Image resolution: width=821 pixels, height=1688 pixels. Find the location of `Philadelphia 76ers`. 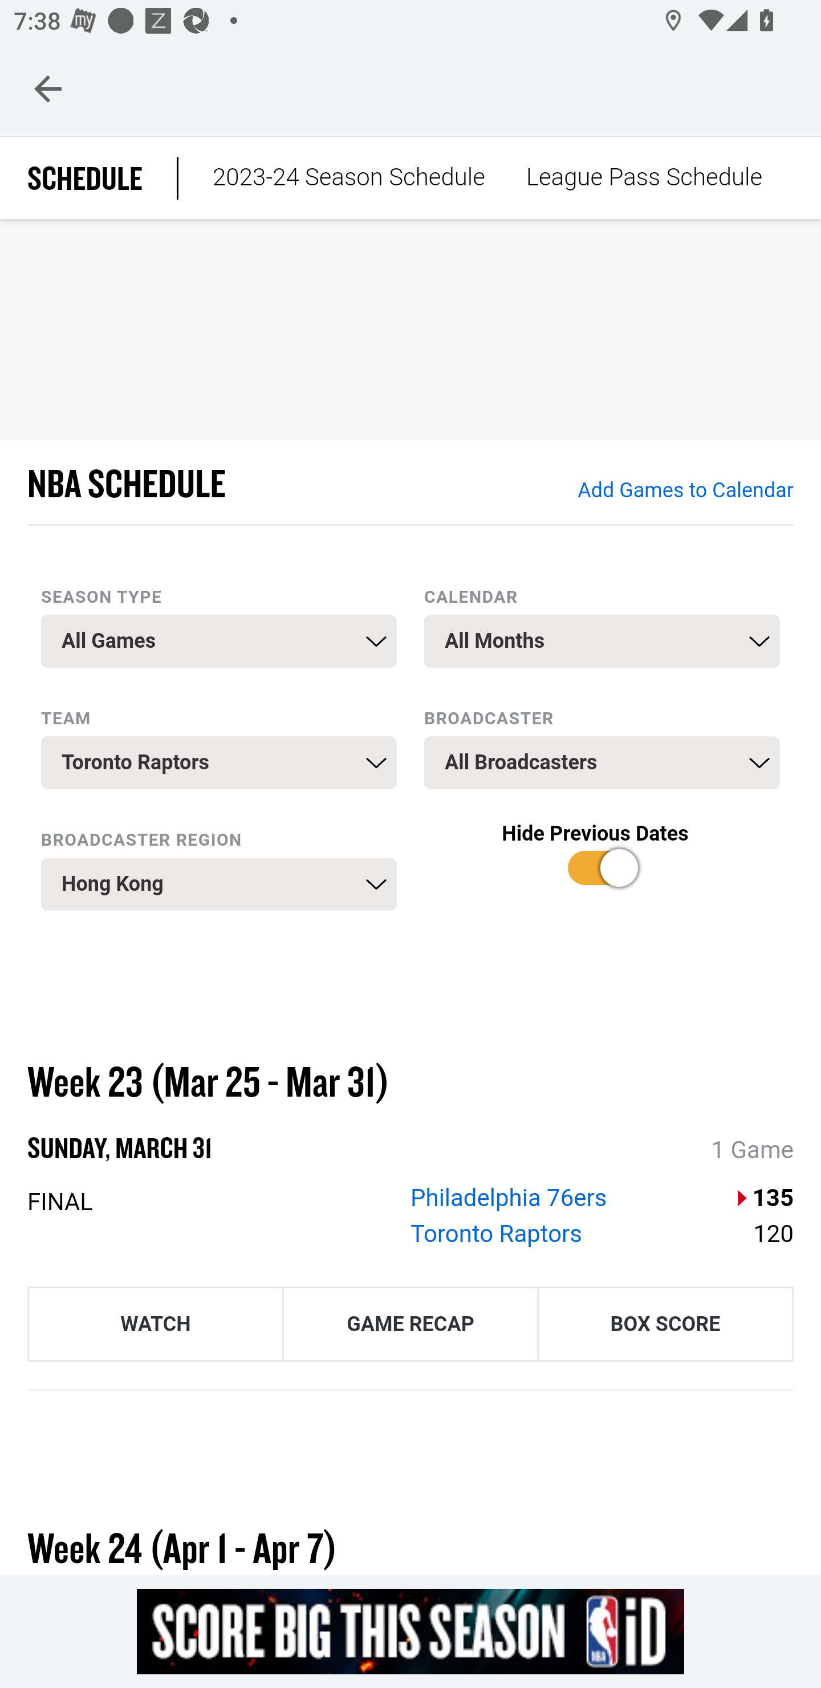

Philadelphia 76ers is located at coordinates (509, 1198).